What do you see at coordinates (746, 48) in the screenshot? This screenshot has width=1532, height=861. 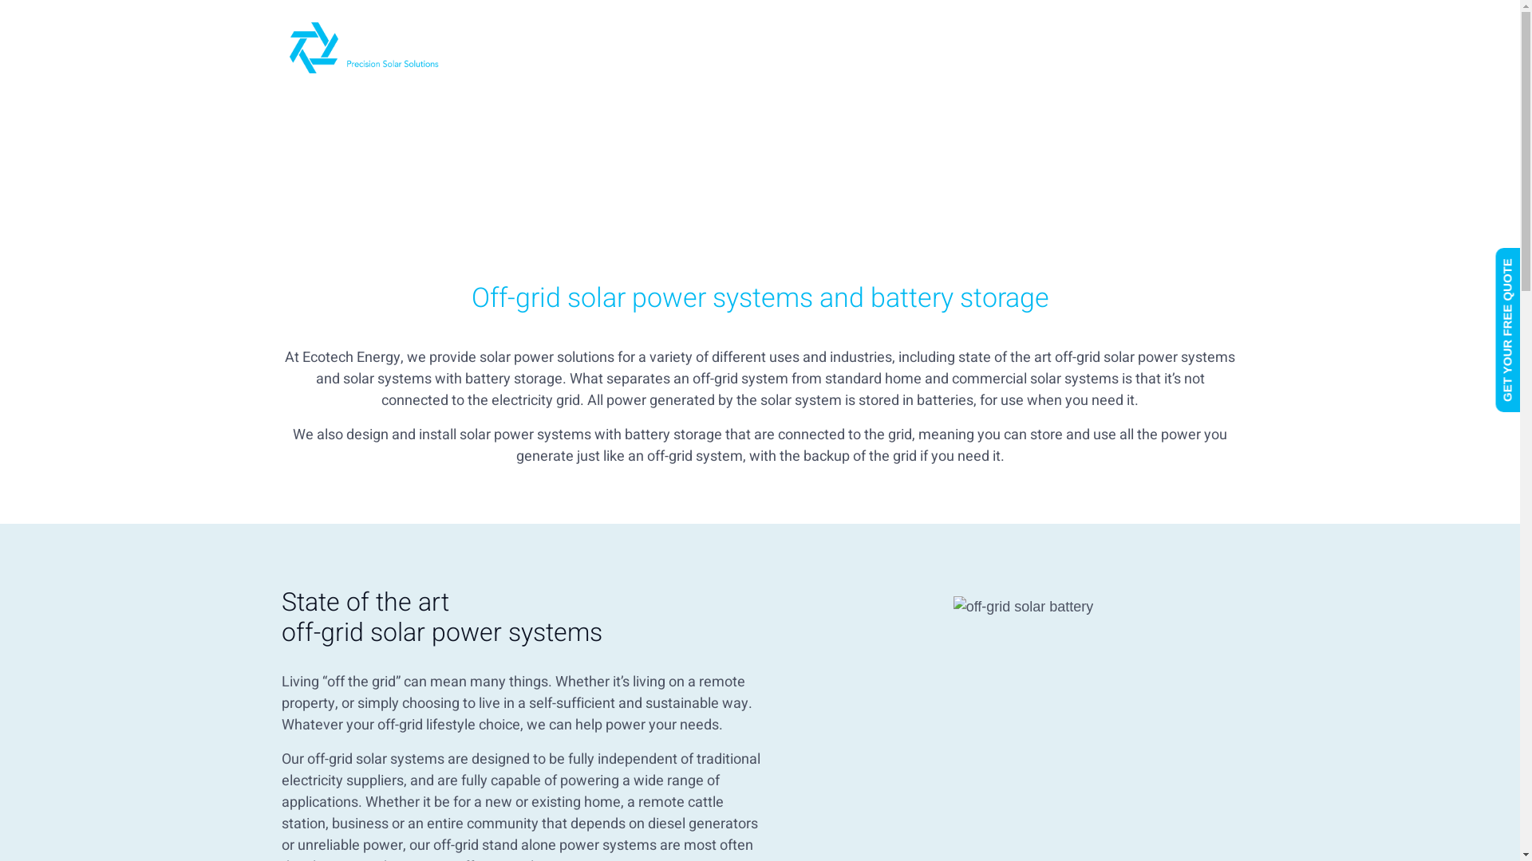 I see `Agriculture` at bounding box center [746, 48].